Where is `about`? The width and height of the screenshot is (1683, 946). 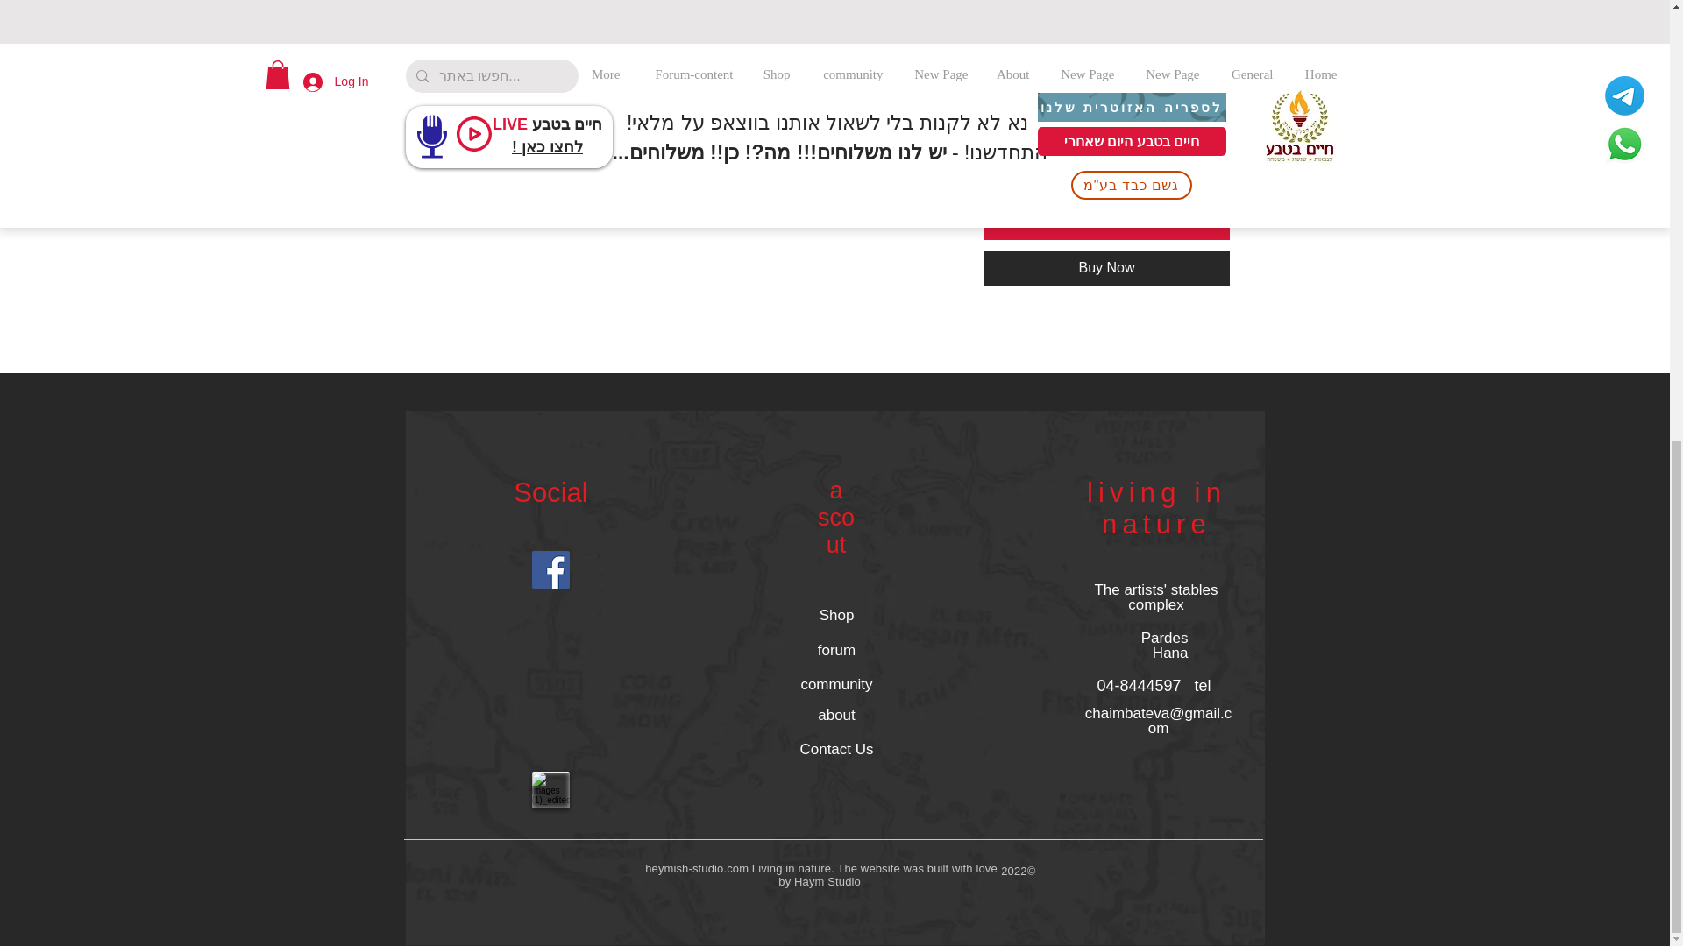 about is located at coordinates (836, 715).